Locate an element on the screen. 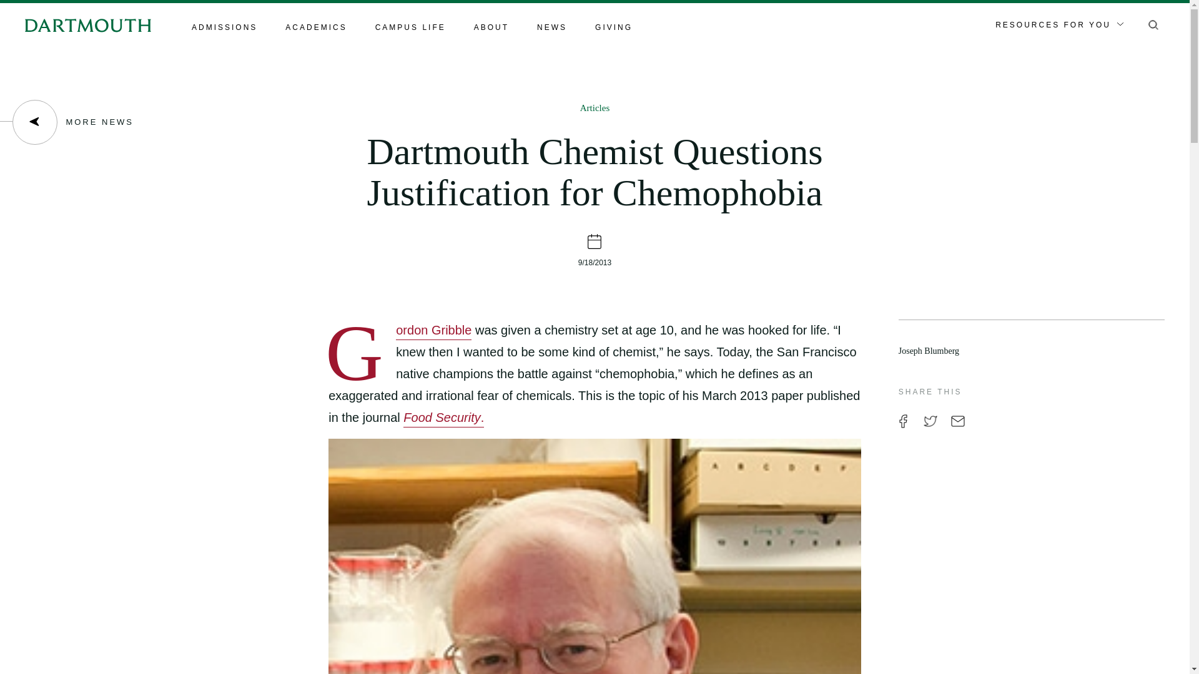 Image resolution: width=1199 pixels, height=674 pixels. Home is located at coordinates (87, 24).